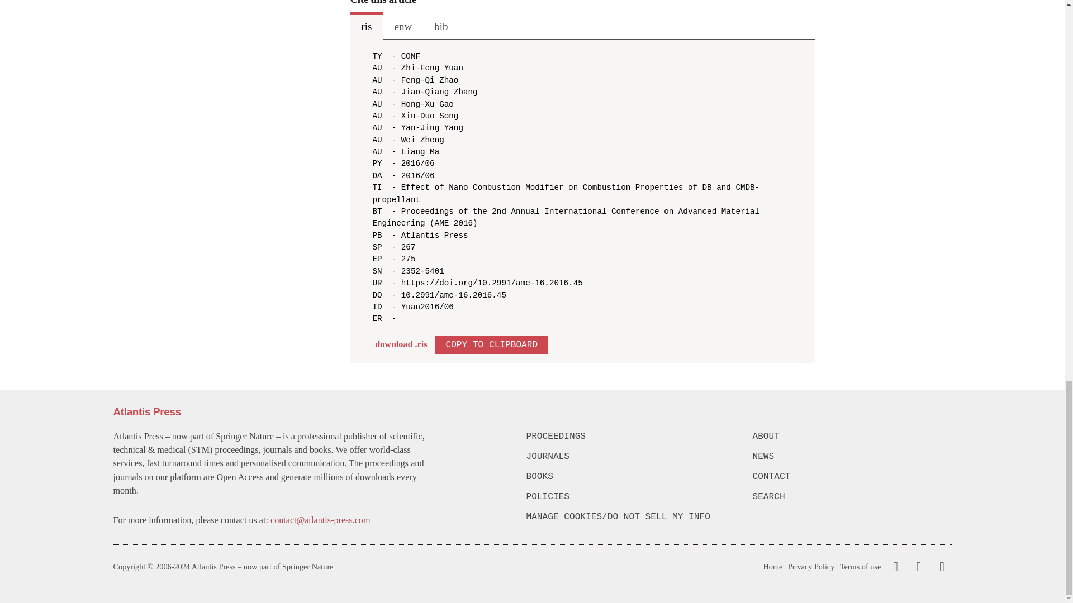 This screenshot has height=603, width=1073. Describe the element at coordinates (895, 567) in the screenshot. I see `Facebook` at that location.